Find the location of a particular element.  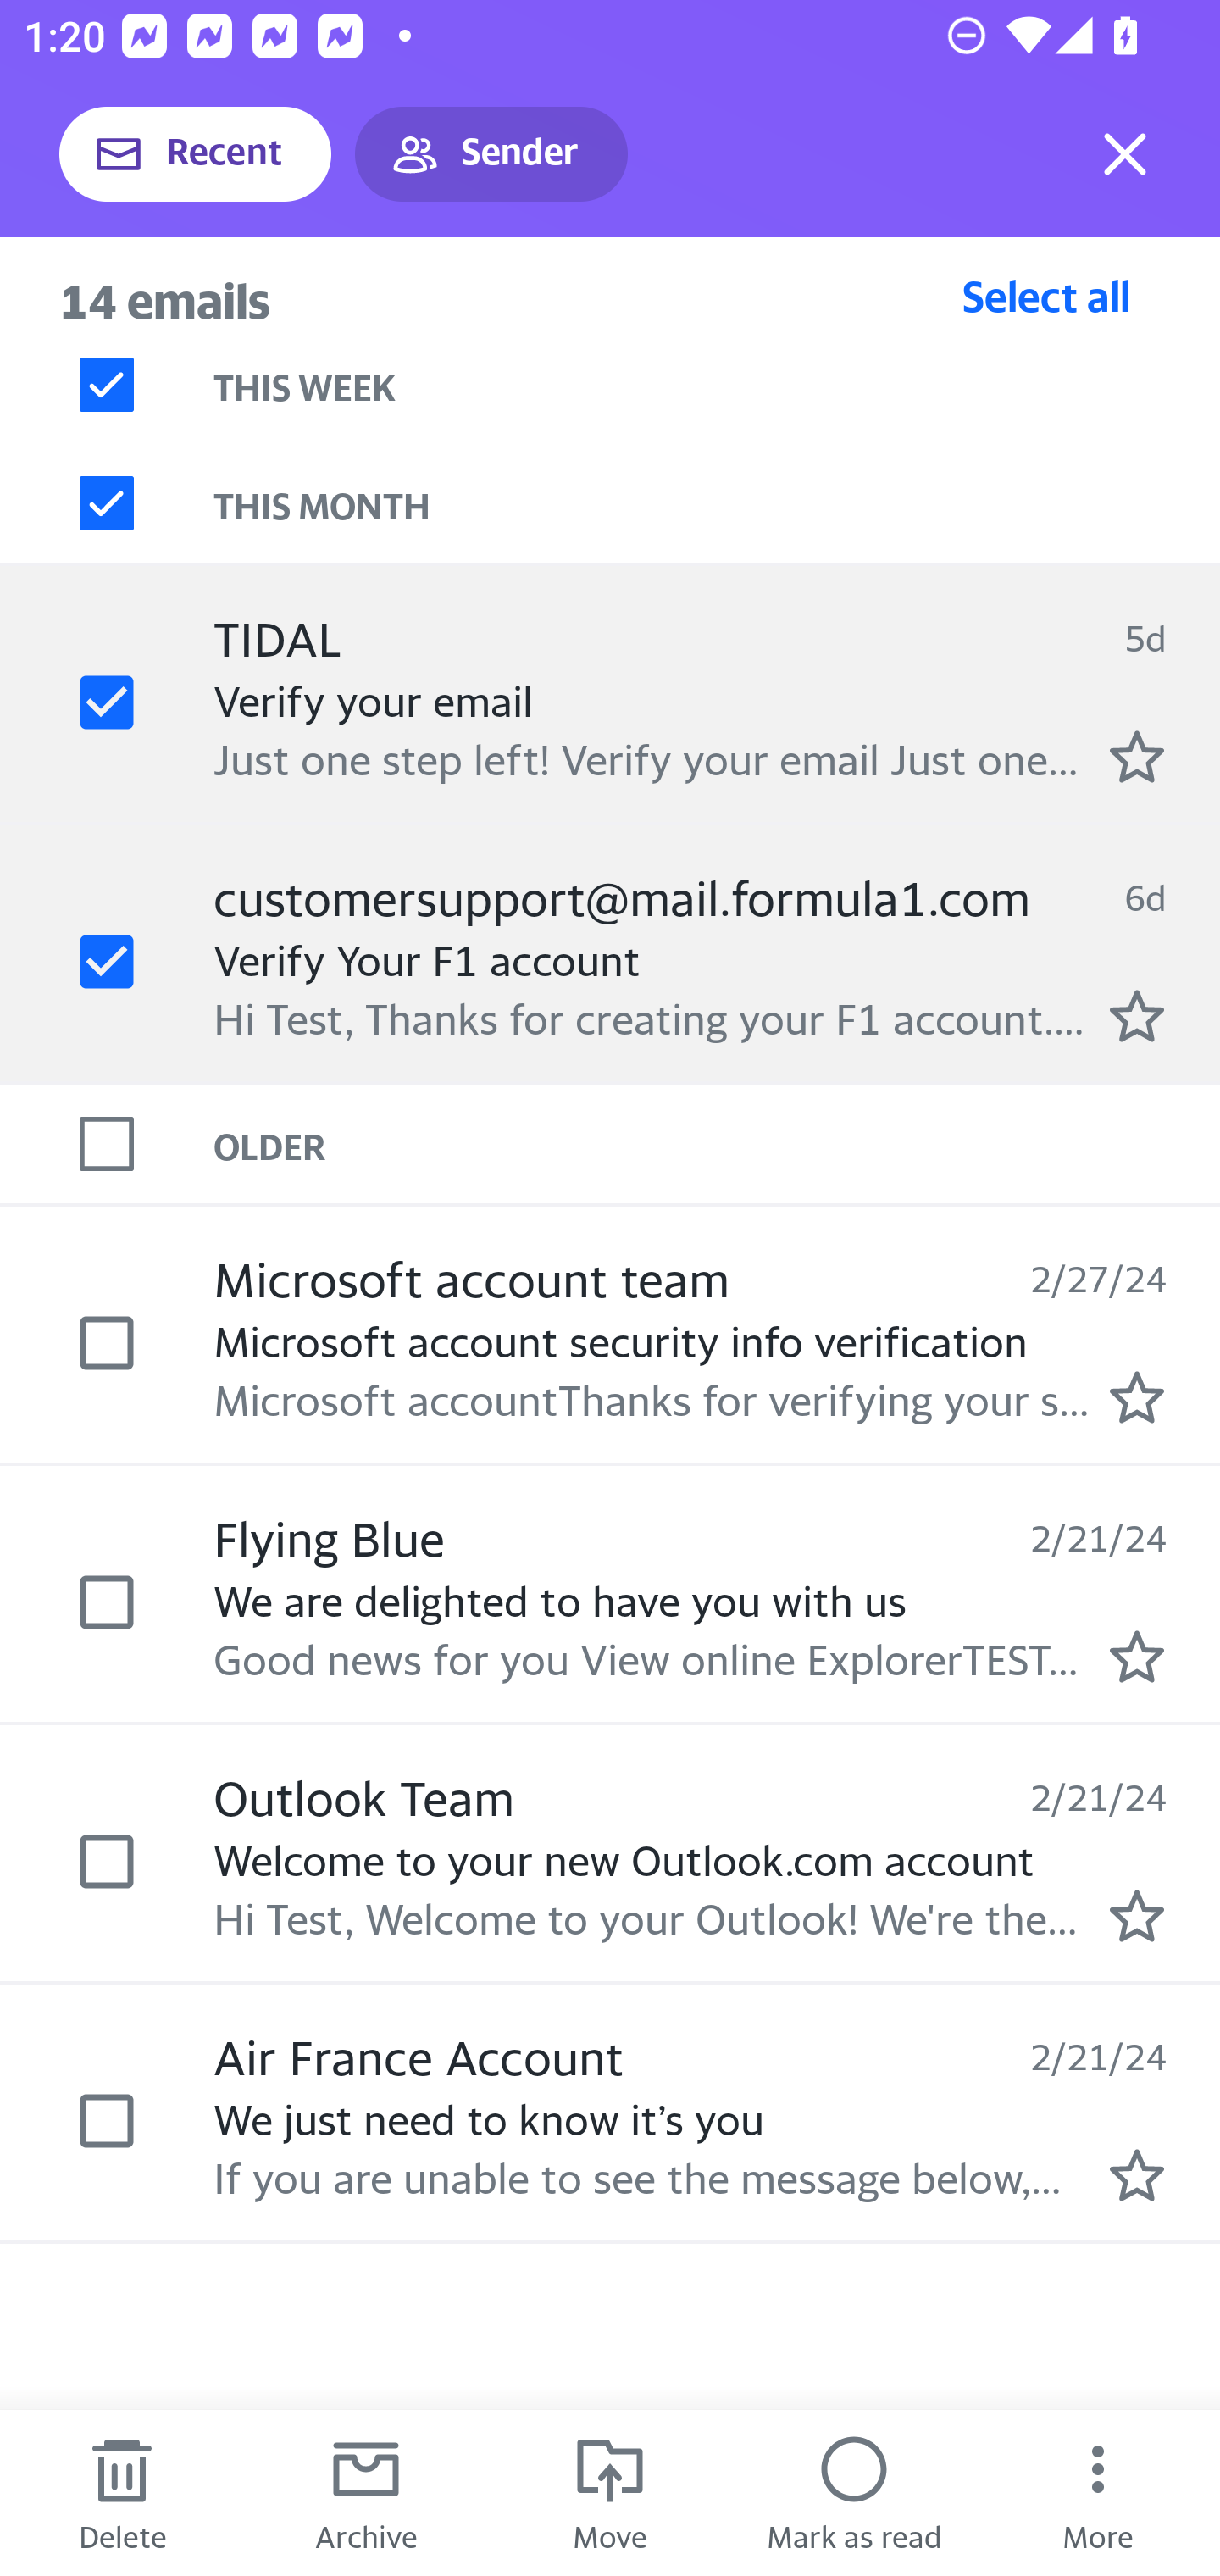

More is located at coordinates (1098, 2493).